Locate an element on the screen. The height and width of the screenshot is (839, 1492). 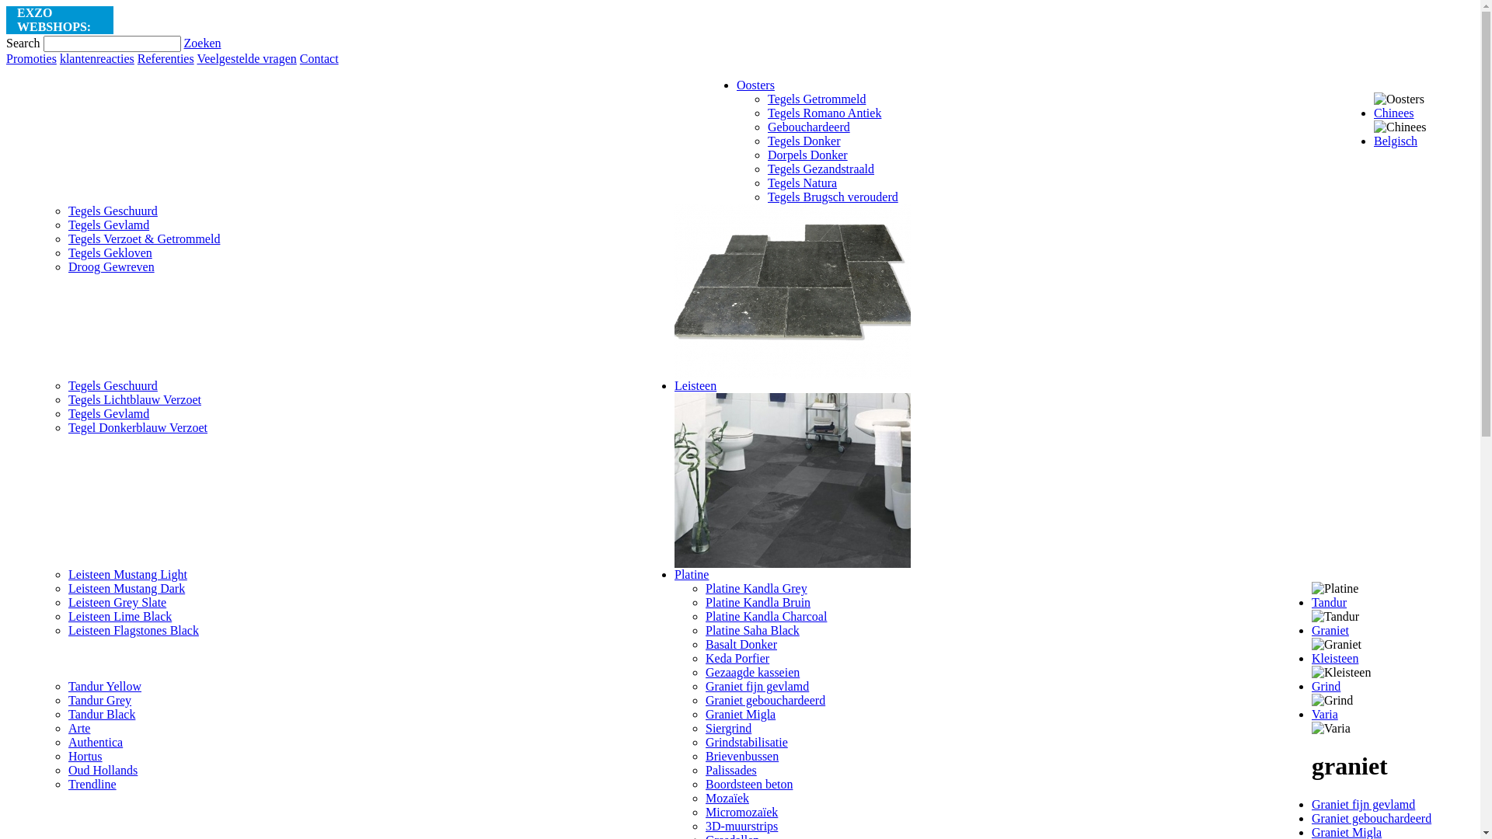
Veelgestelde vragen is located at coordinates (246, 59).